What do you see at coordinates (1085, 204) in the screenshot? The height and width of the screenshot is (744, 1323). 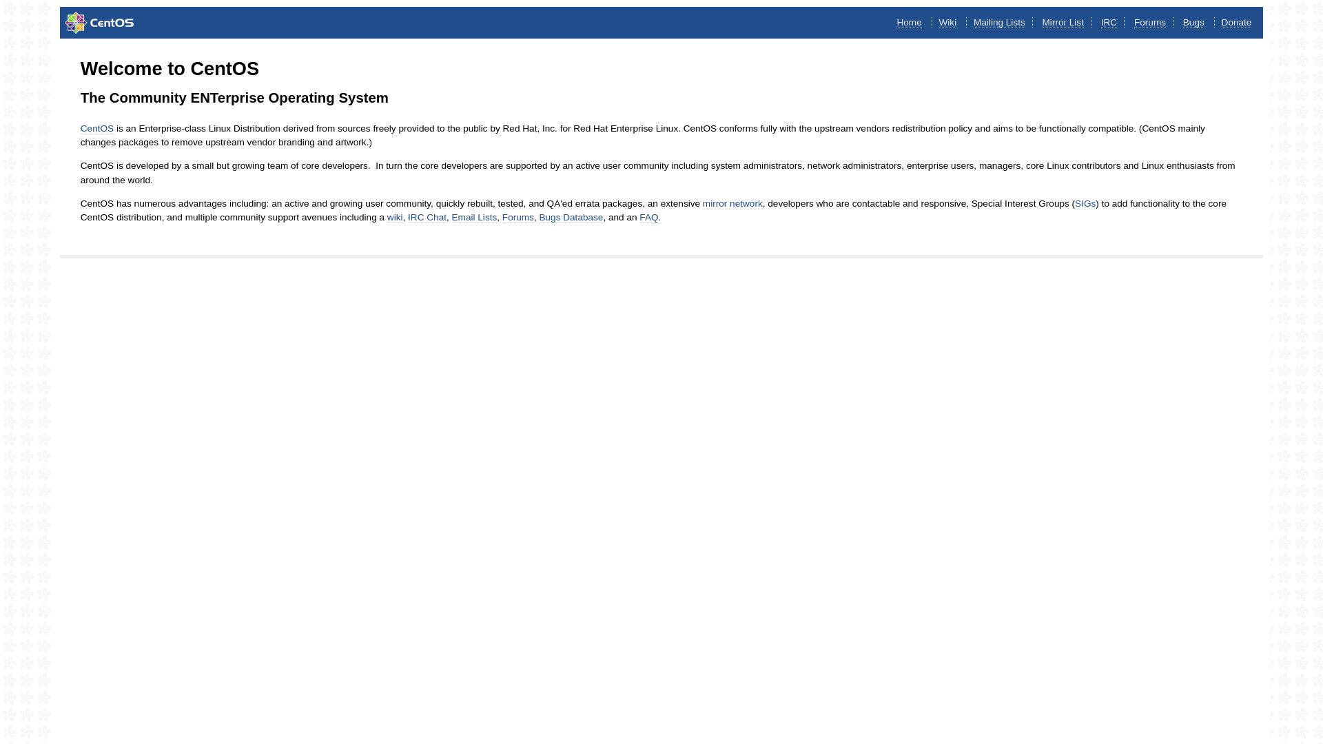 I see `SIGs` at bounding box center [1085, 204].